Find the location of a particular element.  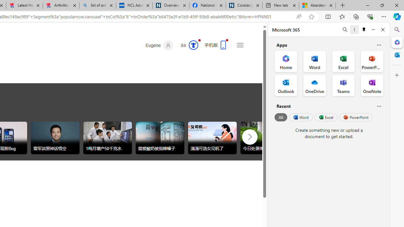

AutomationID: tob_right_arrow is located at coordinates (250, 137).